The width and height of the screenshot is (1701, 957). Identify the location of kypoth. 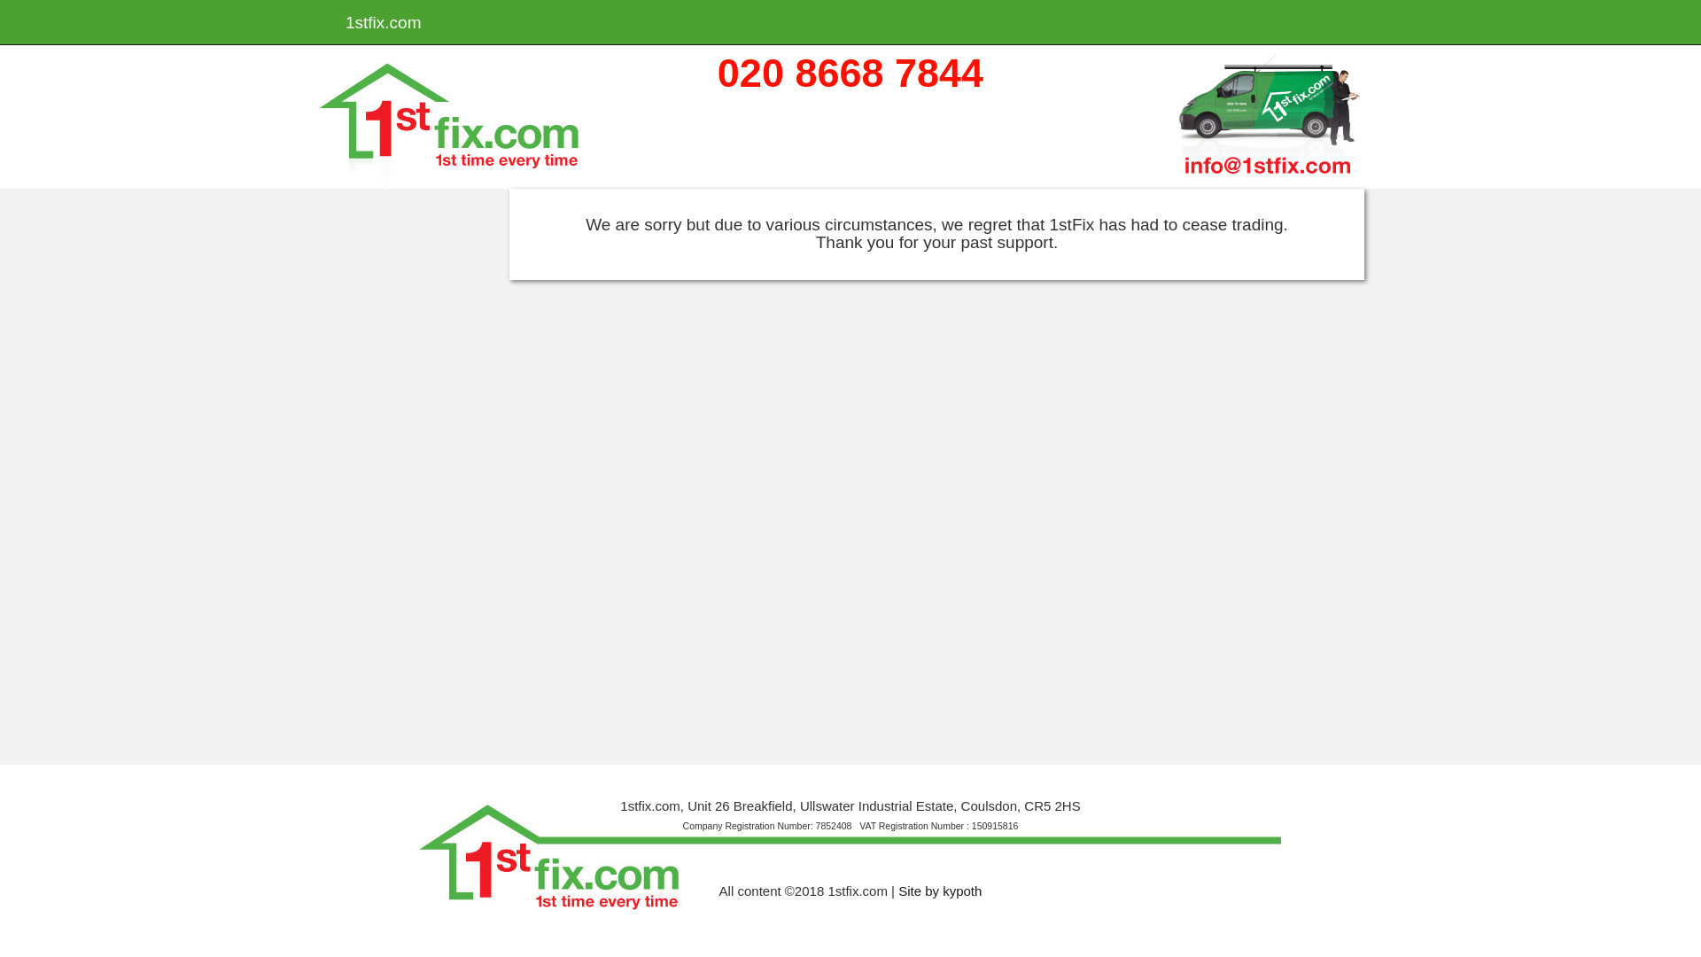
(962, 891).